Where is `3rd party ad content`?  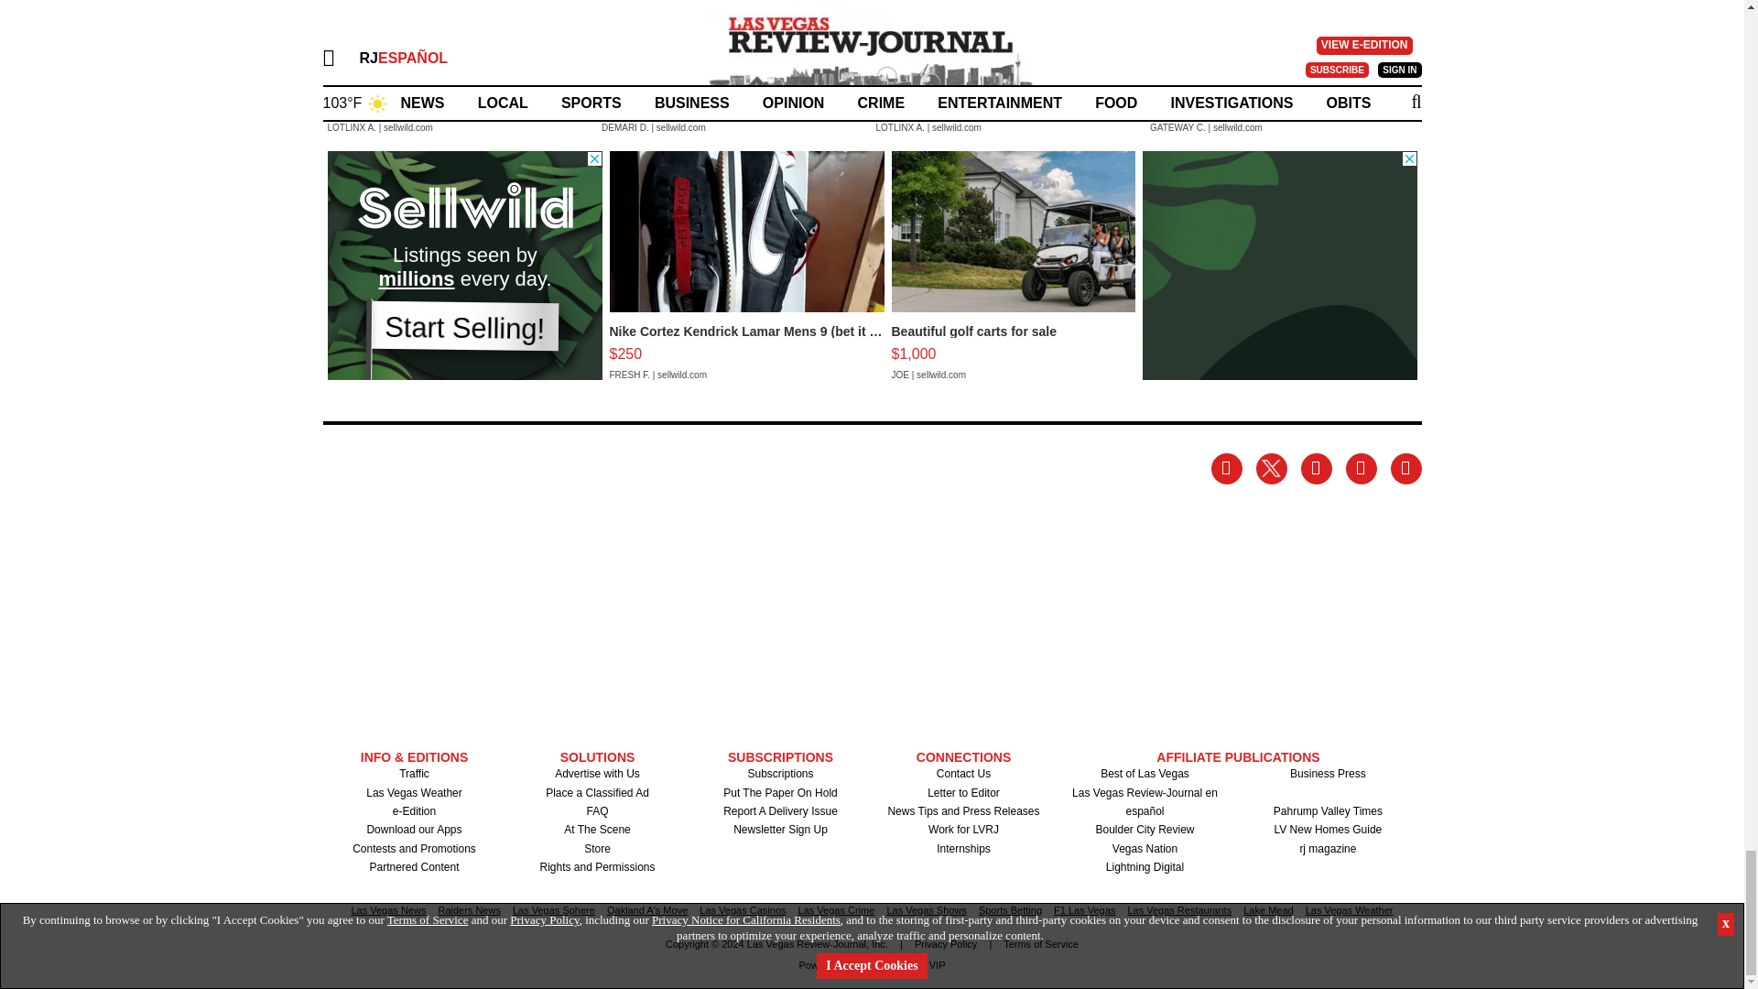 3rd party ad content is located at coordinates (1280, 266).